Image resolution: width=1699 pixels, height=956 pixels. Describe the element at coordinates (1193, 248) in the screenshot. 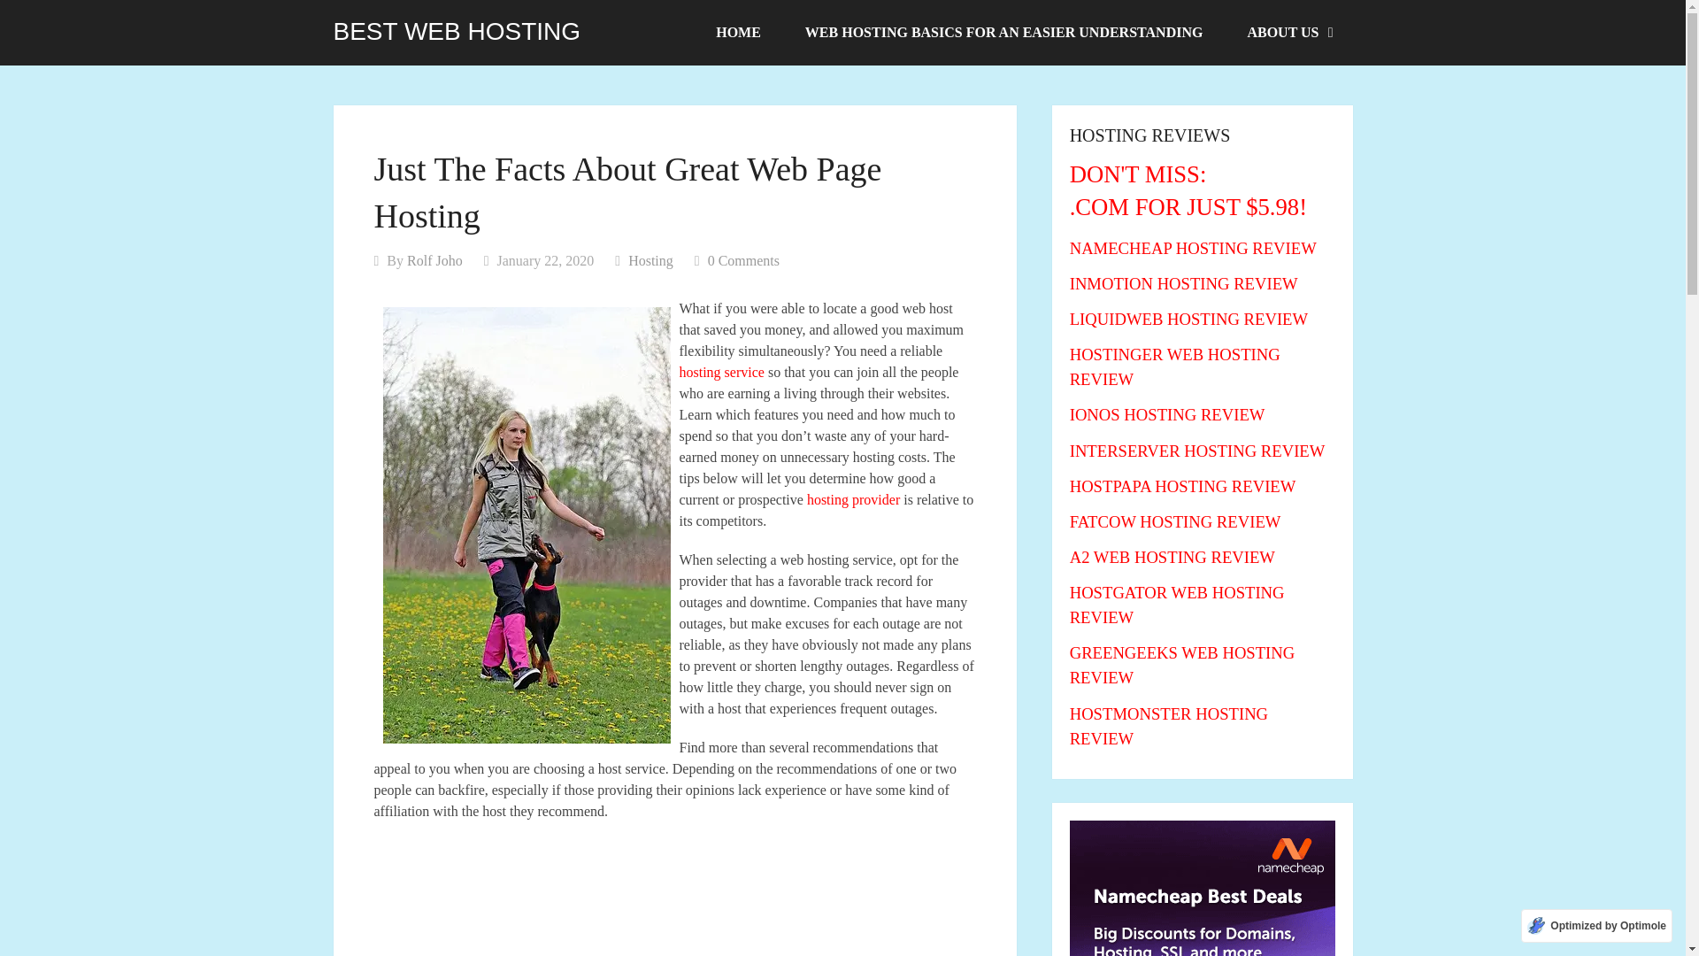

I see `NAMECHEAP HOSTING REVIEW` at that location.